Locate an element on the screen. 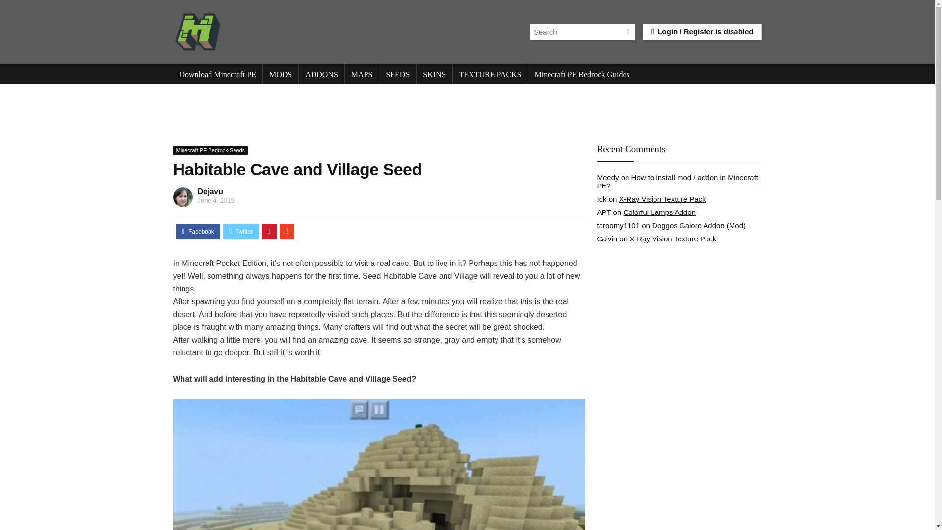 The width and height of the screenshot is (942, 530). Minecraft PE Bedrock Seeds is located at coordinates (210, 150).